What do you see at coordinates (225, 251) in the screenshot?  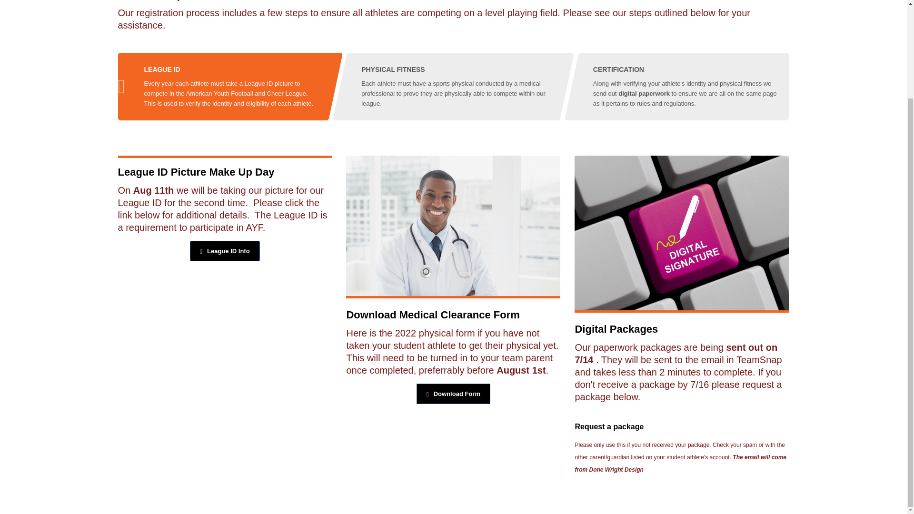 I see `Click me` at bounding box center [225, 251].